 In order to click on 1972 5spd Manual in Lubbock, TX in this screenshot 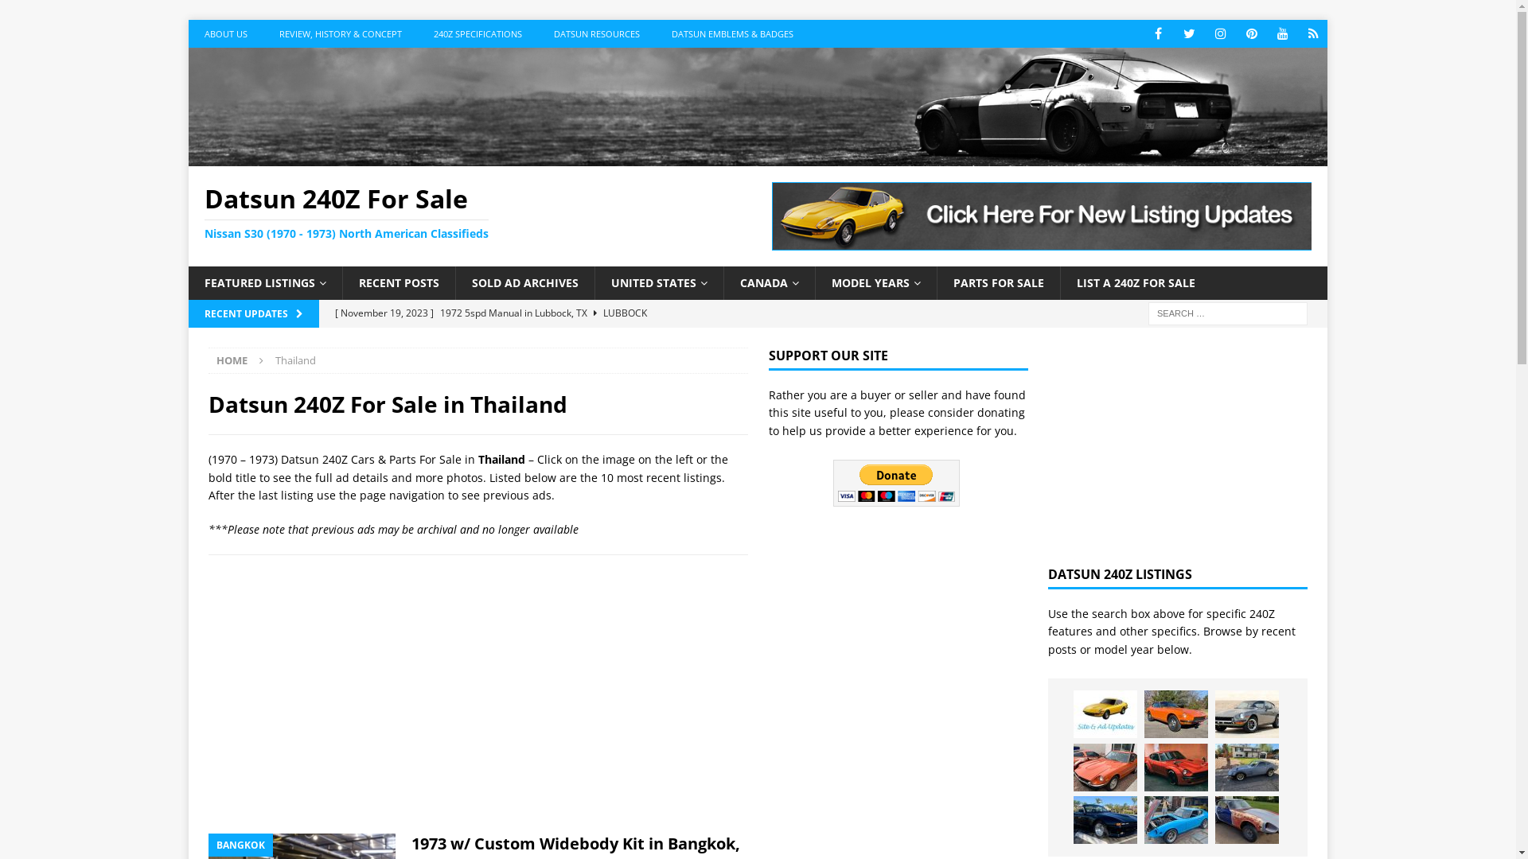, I will do `click(1246, 714)`.